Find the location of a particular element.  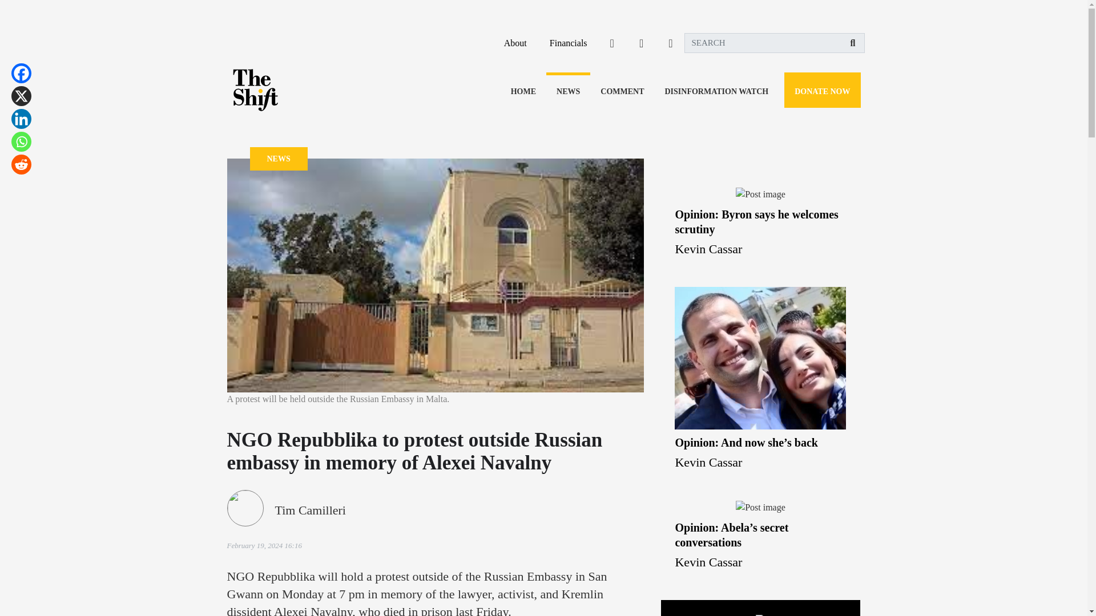

Donate Now is located at coordinates (822, 91).